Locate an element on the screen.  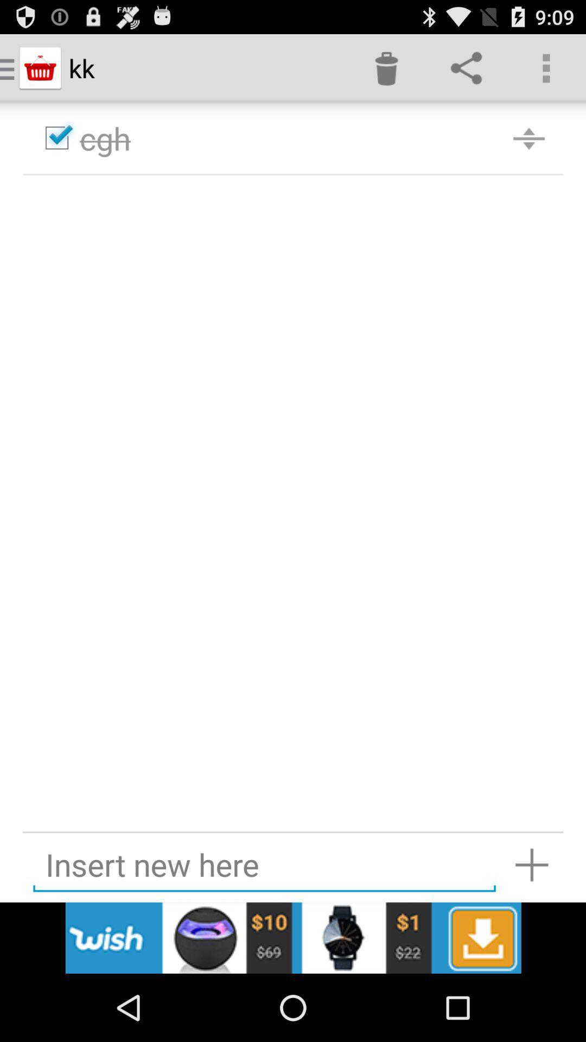
insert new item is located at coordinates (532, 865).